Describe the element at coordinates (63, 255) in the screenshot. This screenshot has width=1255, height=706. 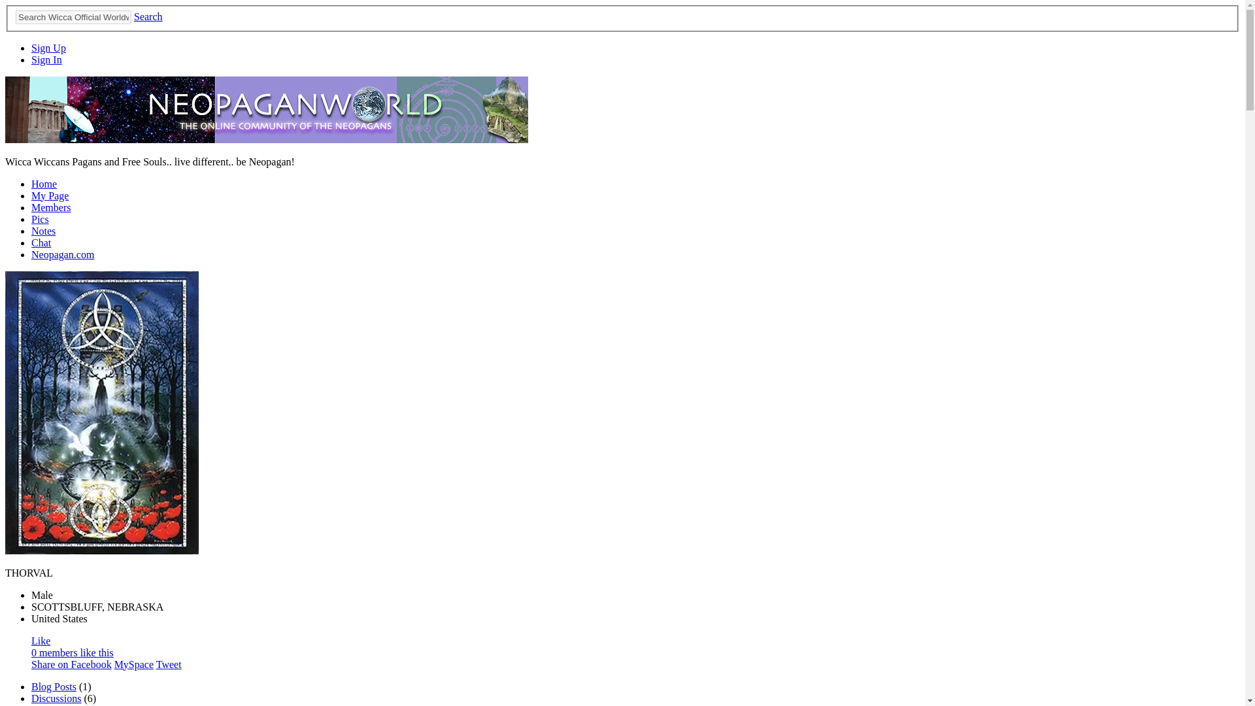
I see `Neopagan.com` at that location.